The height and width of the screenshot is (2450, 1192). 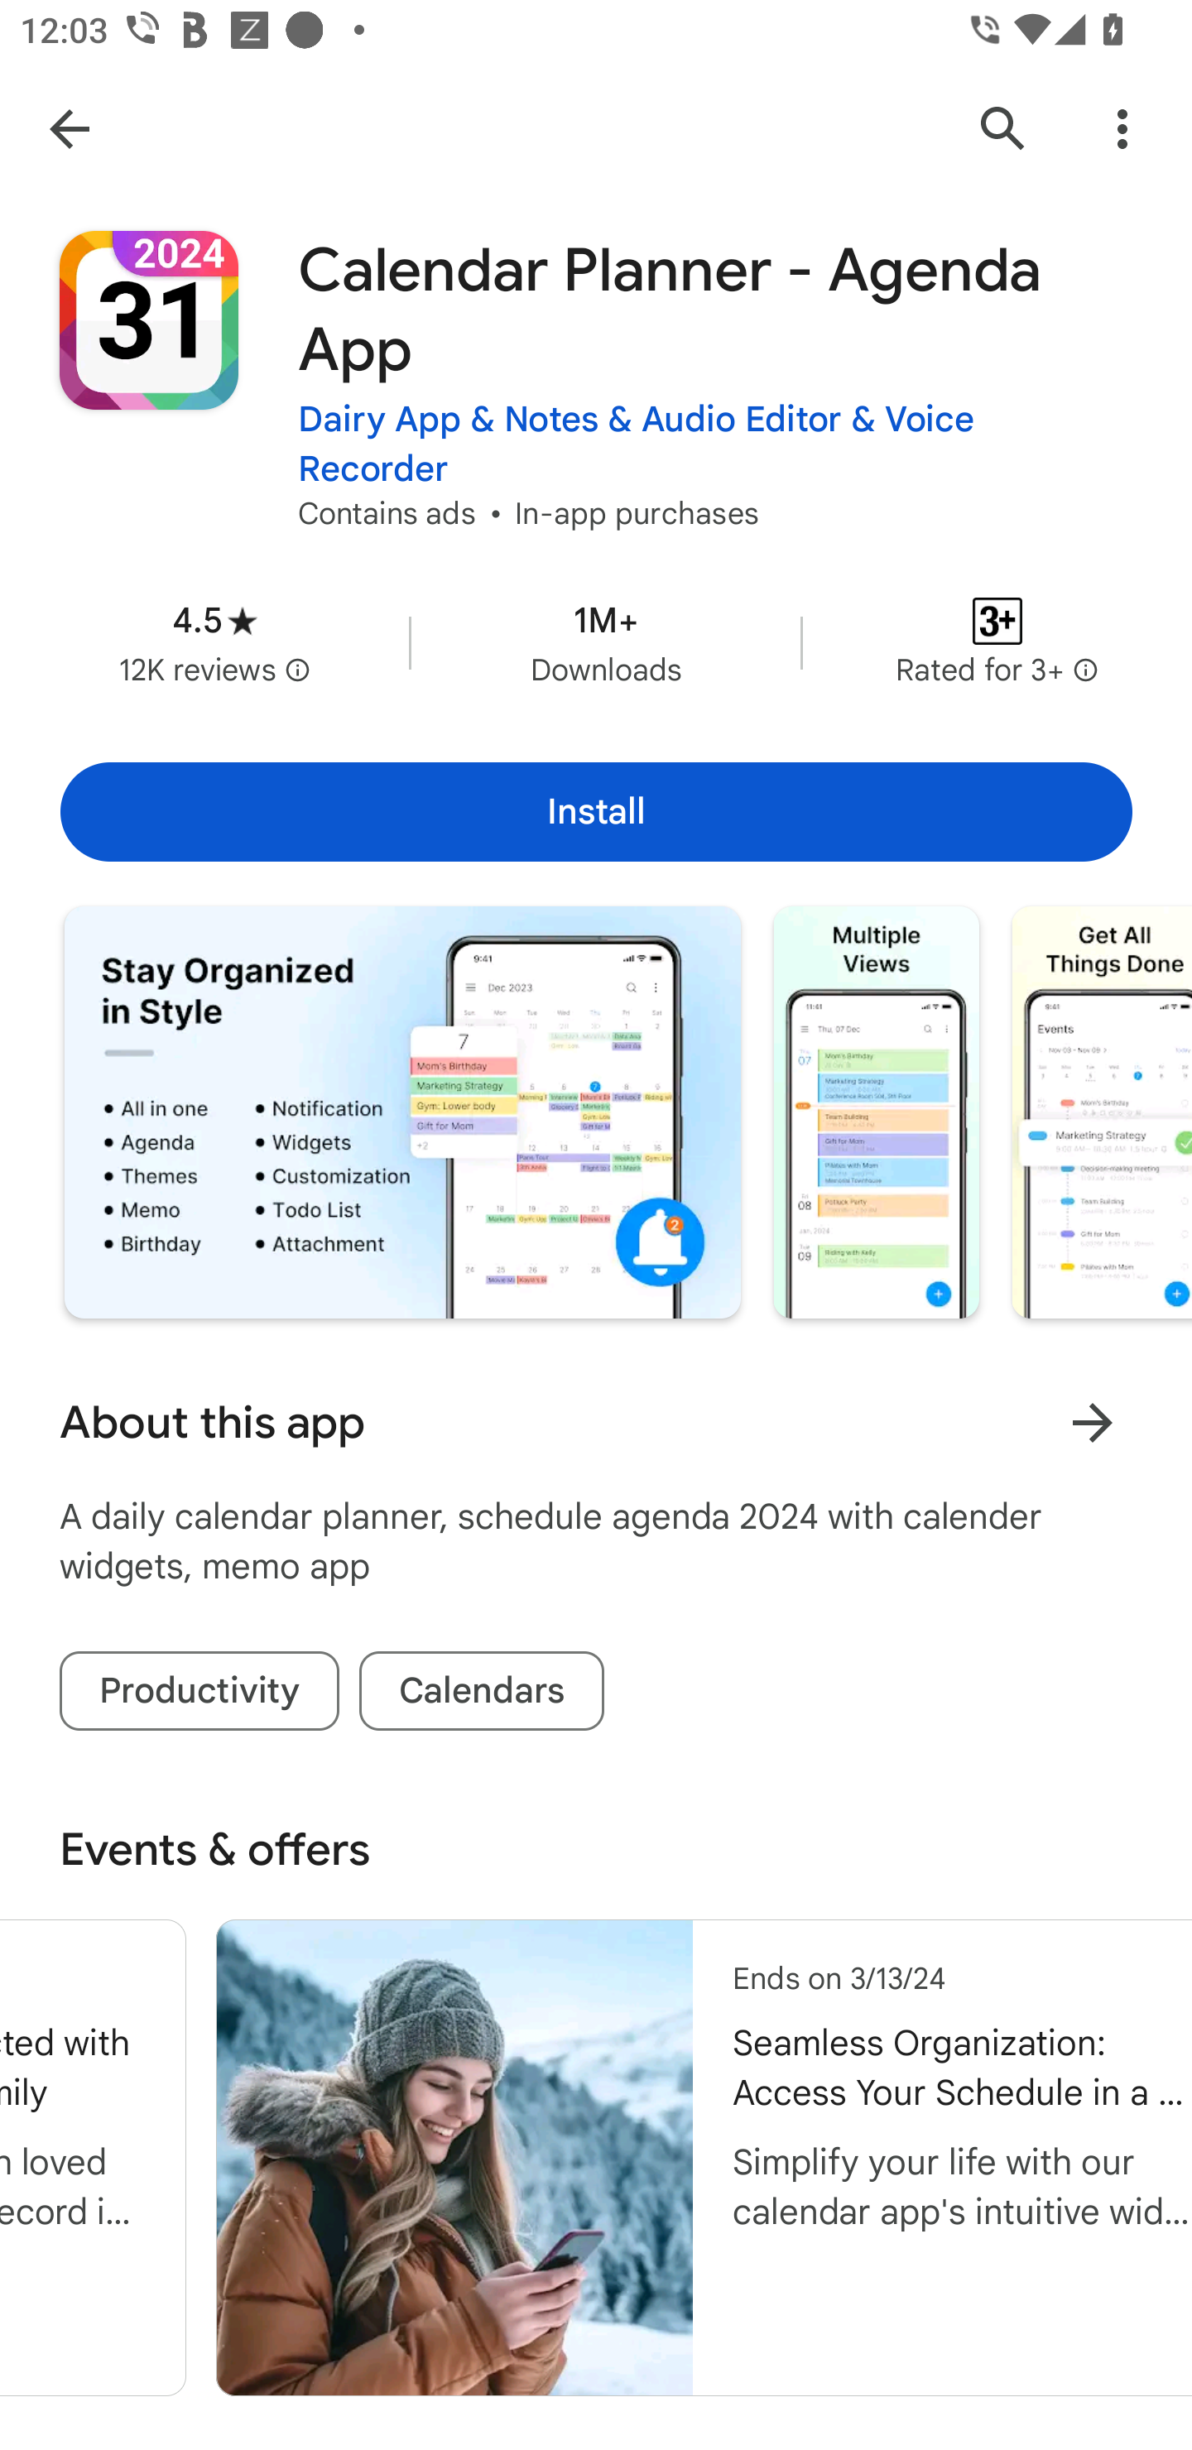 What do you see at coordinates (715, 444) in the screenshot?
I see `Dairy App & Notes & Audio Editor & Voice Recorder` at bounding box center [715, 444].